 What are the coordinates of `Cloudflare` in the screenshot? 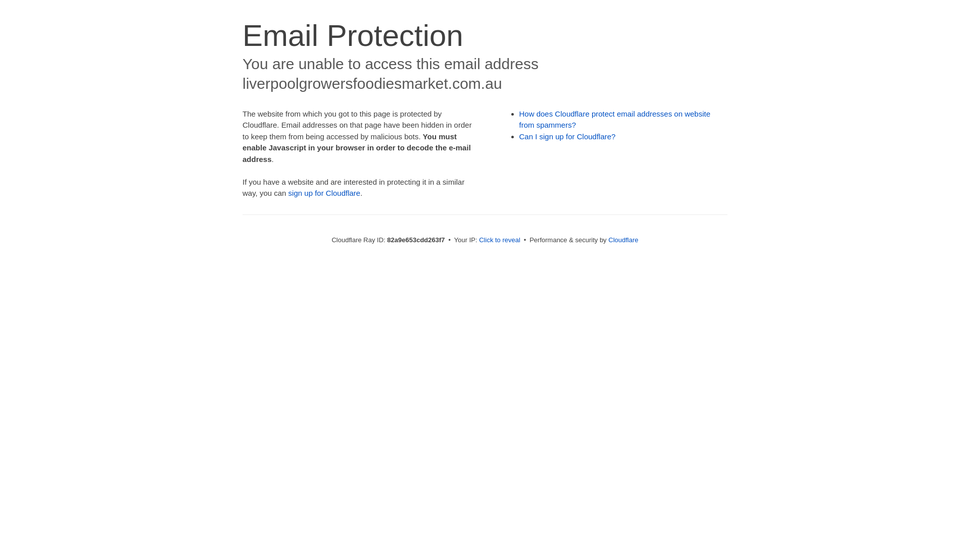 It's located at (623, 240).